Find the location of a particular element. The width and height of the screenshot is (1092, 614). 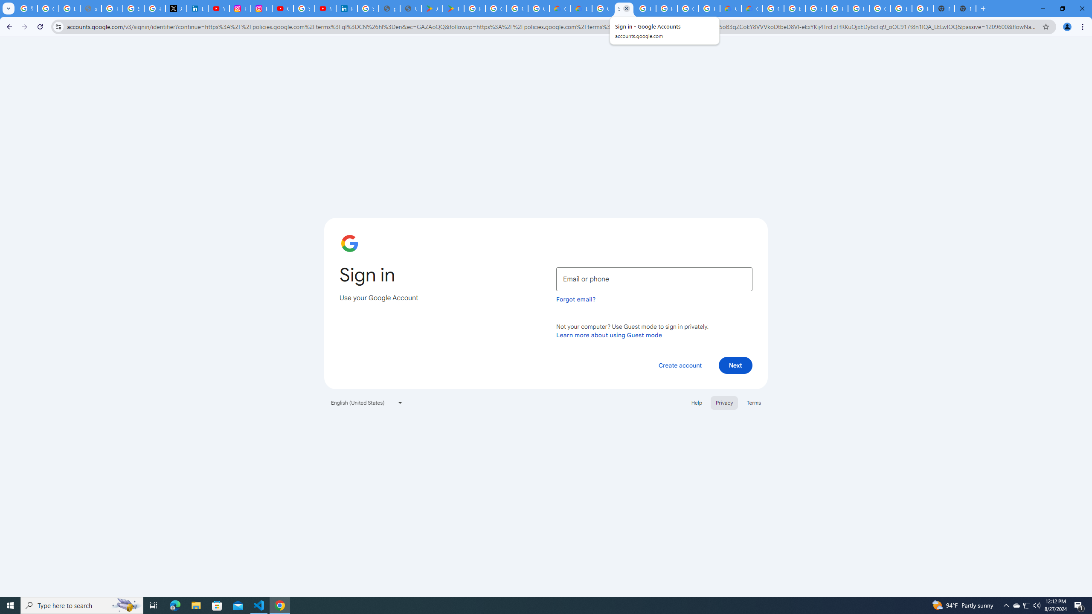

Google Cloud Estimate Summary is located at coordinates (752, 9).